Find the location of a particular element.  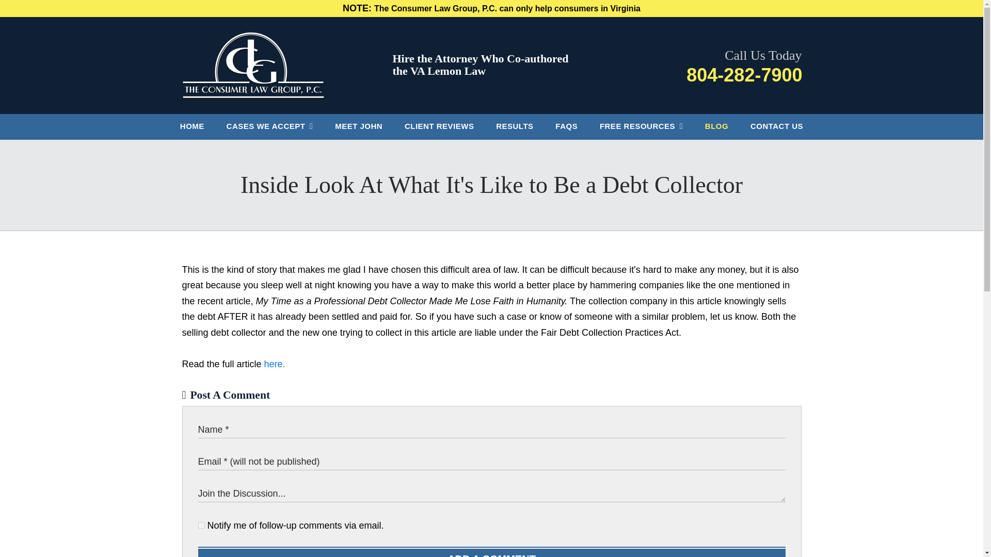

BLOG is located at coordinates (716, 127).